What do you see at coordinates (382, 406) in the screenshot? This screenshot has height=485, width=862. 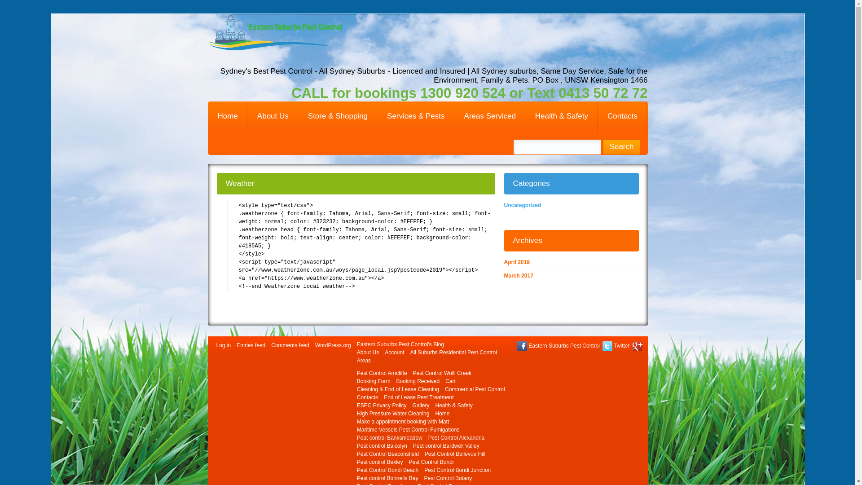 I see `ESPC Privacy Policy` at bounding box center [382, 406].